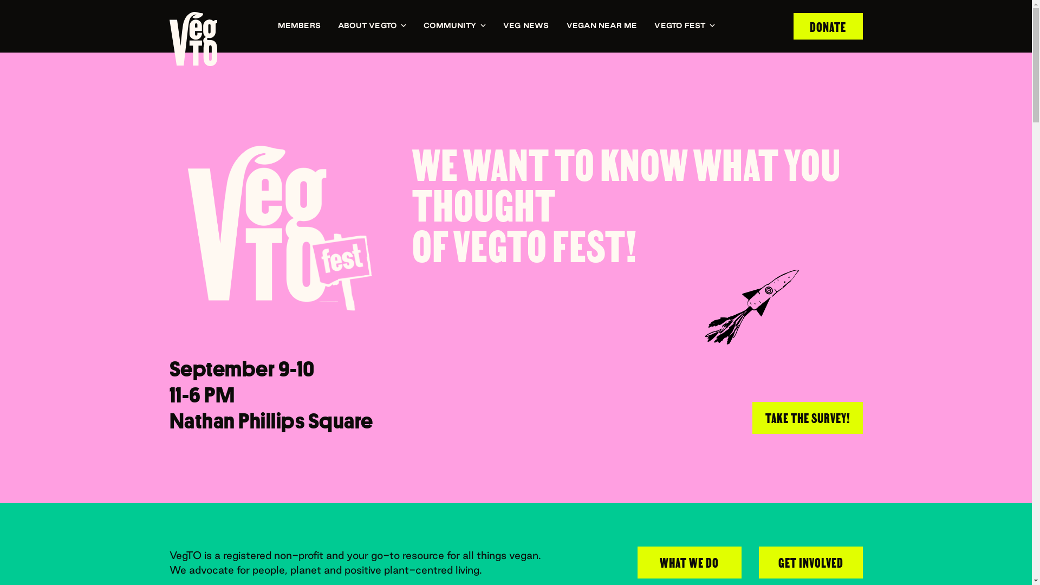 The image size is (1040, 585). I want to click on WHAT WE DO, so click(689, 562).